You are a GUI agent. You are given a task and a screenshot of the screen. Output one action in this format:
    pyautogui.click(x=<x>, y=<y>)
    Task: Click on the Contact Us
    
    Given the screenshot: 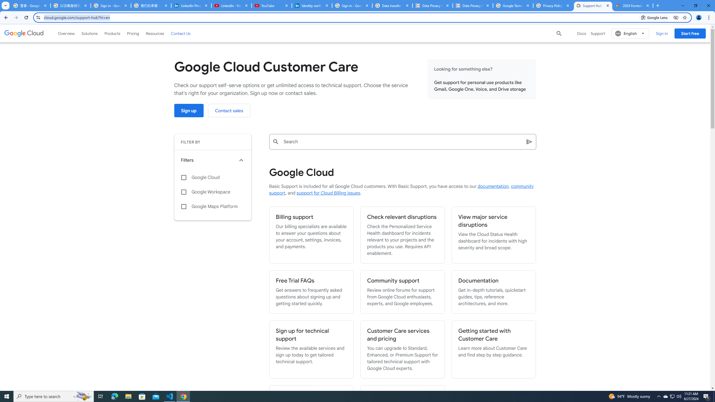 What is the action you would take?
    pyautogui.click(x=181, y=33)
    